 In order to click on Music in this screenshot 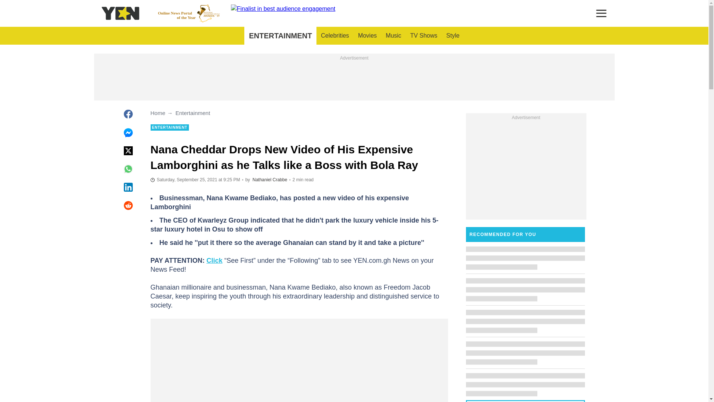, I will do `click(393, 36)`.